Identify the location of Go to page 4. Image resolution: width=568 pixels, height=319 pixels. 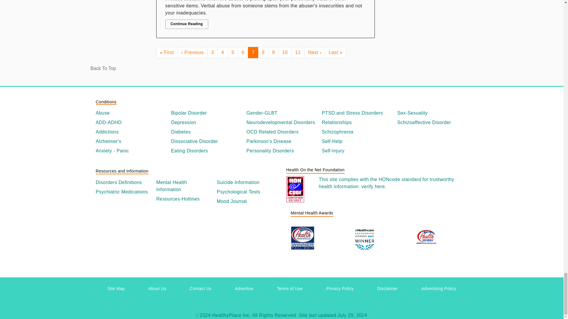
(222, 52).